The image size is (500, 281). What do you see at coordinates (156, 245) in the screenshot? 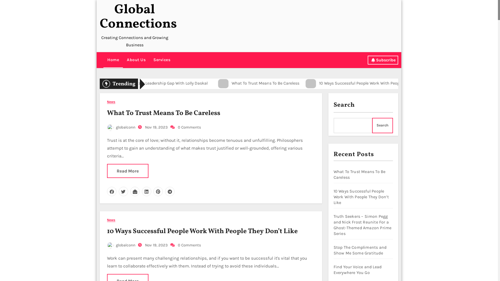
I see `Nov 19, 2023` at bounding box center [156, 245].